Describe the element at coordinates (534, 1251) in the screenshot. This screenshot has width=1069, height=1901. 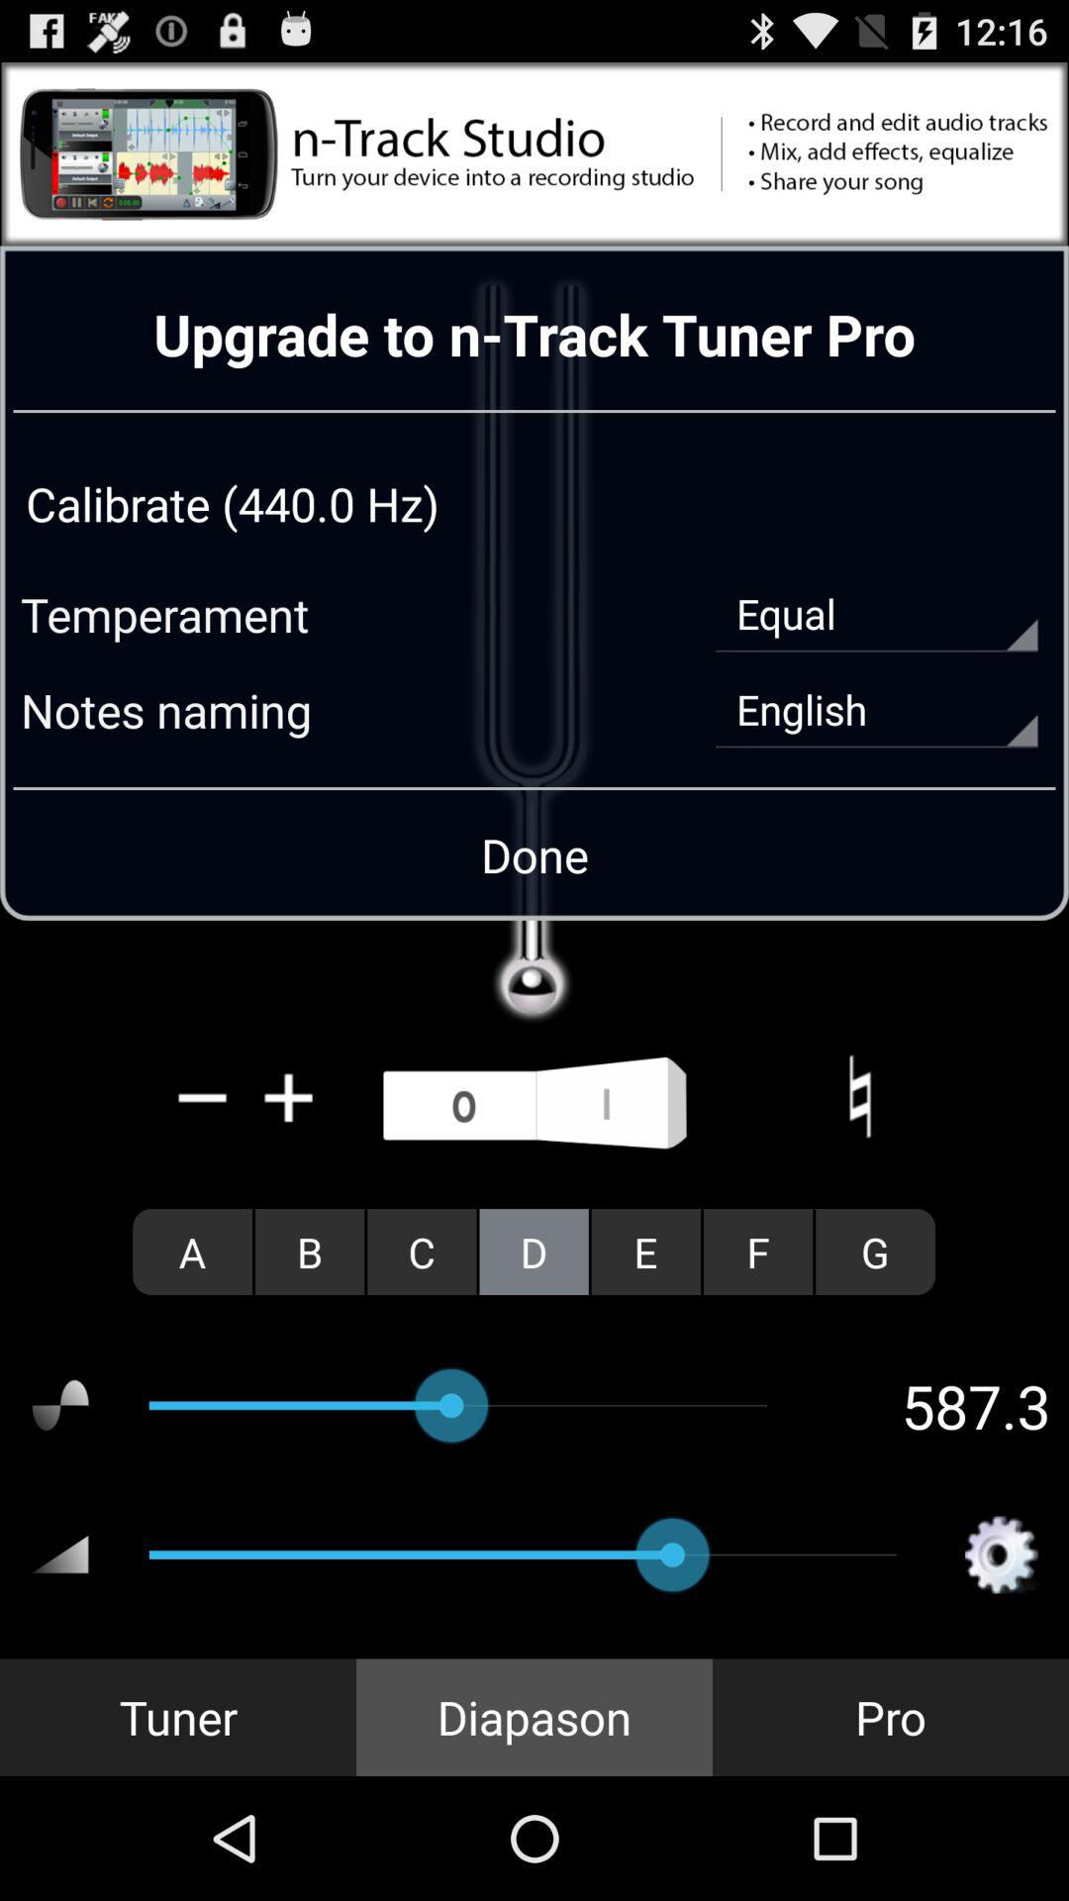
I see `press the item to the right of the c radio button` at that location.